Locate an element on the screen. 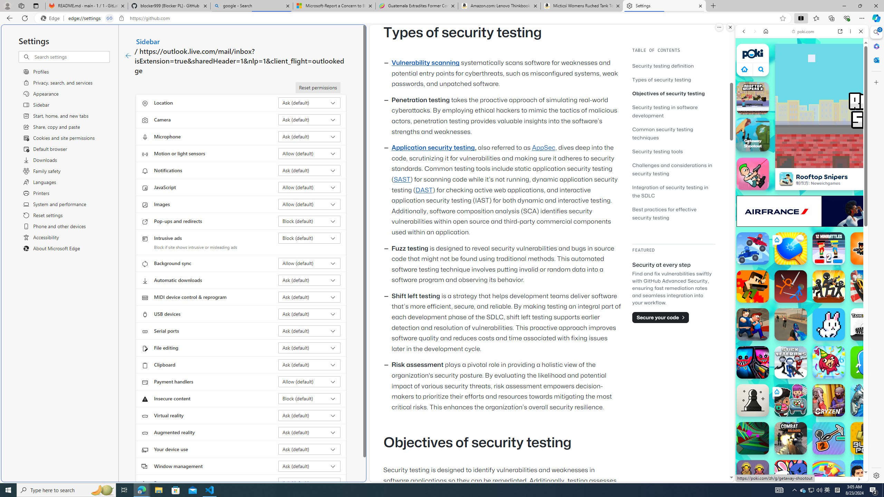 The width and height of the screenshot is (884, 497). Crazy Cars is located at coordinates (867, 286).